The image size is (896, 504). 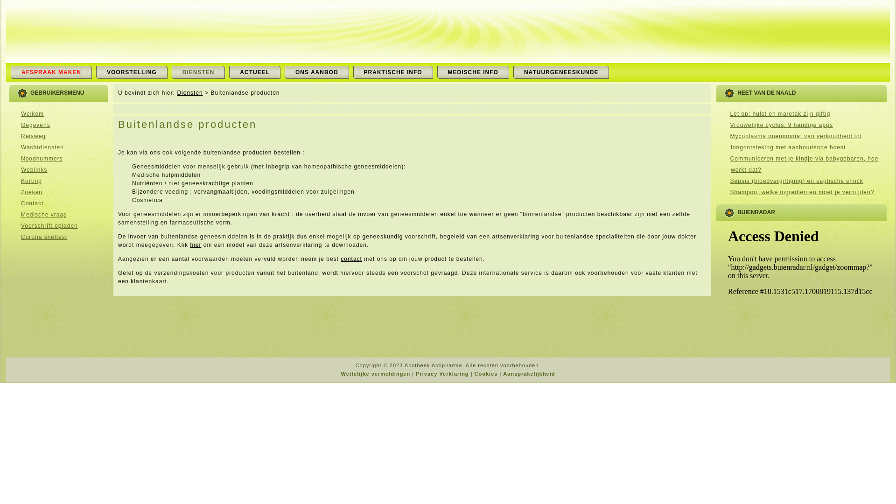 What do you see at coordinates (561, 72) in the screenshot?
I see `NATUURGENEESKUNDE` at bounding box center [561, 72].